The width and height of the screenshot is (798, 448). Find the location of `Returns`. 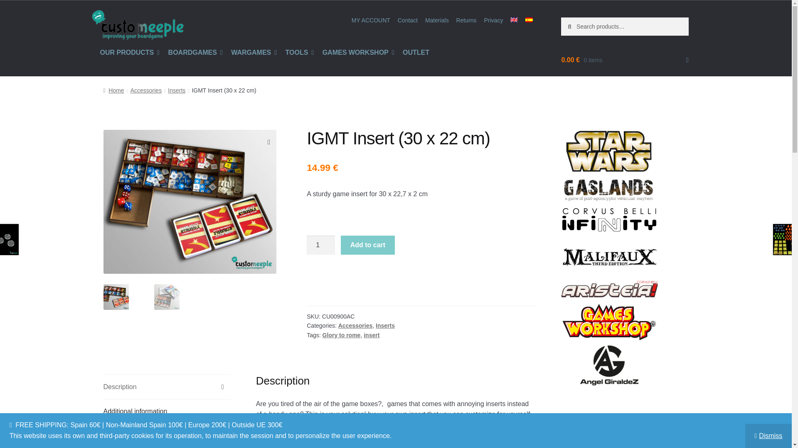

Returns is located at coordinates (466, 20).